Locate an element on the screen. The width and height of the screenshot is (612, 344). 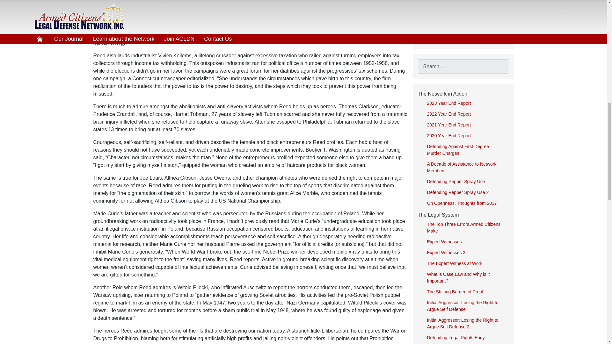
A Decade of Assistance to Network Members is located at coordinates (465, 168).